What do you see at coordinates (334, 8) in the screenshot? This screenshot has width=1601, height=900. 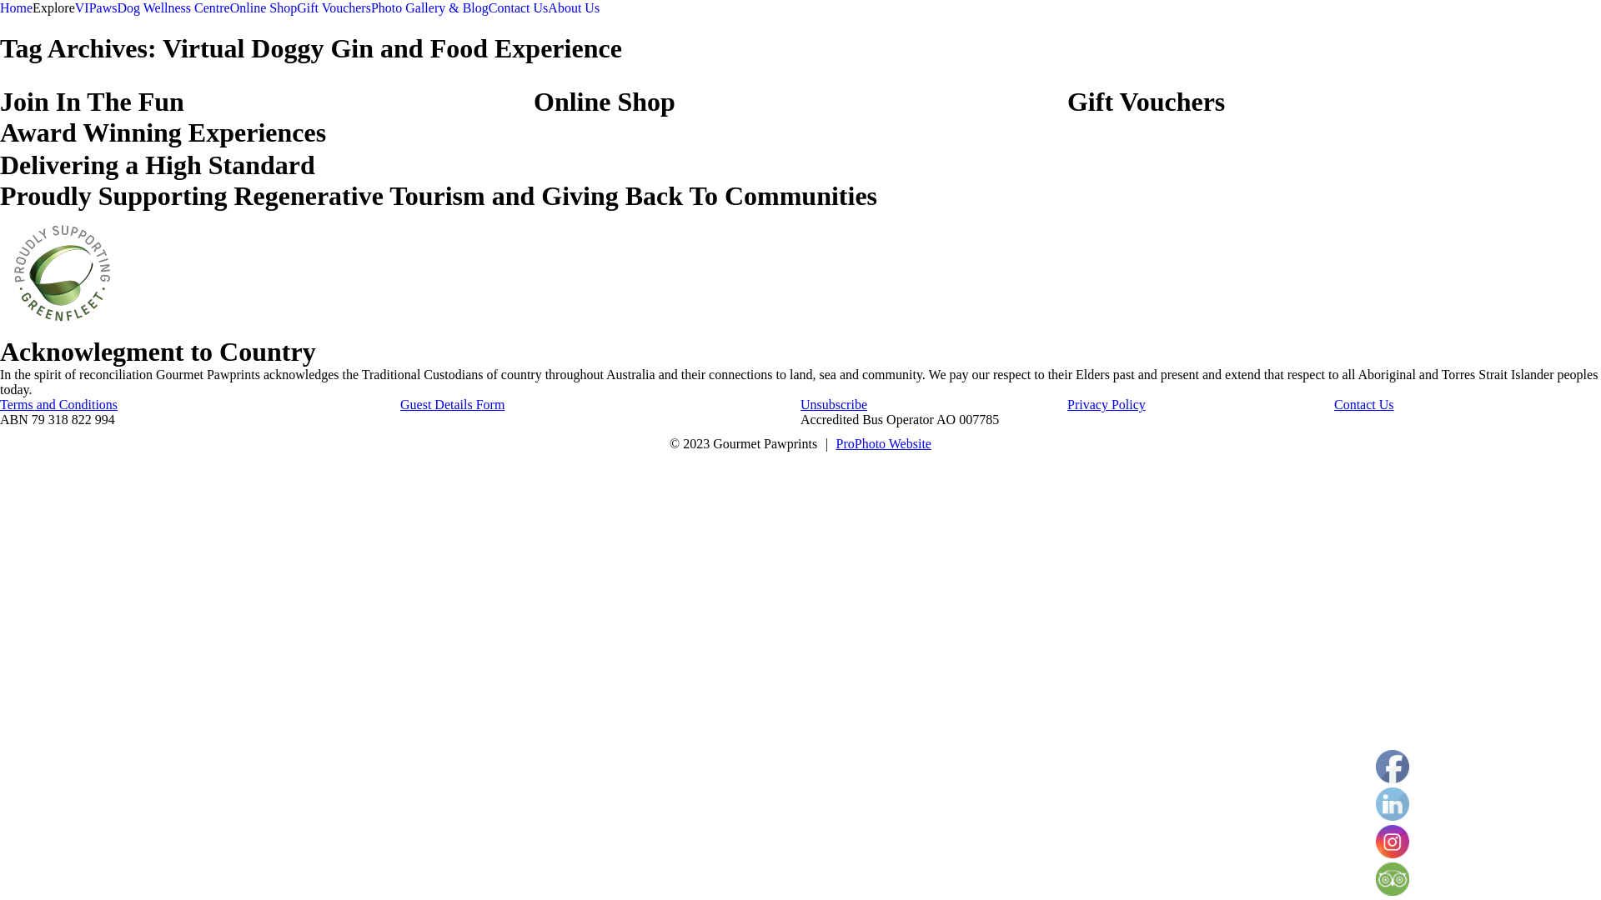 I see `Gift Vouchers` at bounding box center [334, 8].